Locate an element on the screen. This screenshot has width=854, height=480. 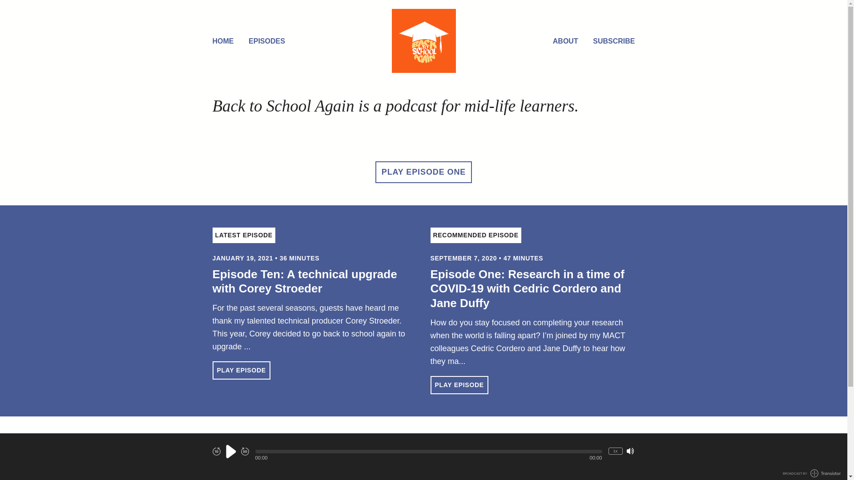
EPISODES is located at coordinates (267, 42).